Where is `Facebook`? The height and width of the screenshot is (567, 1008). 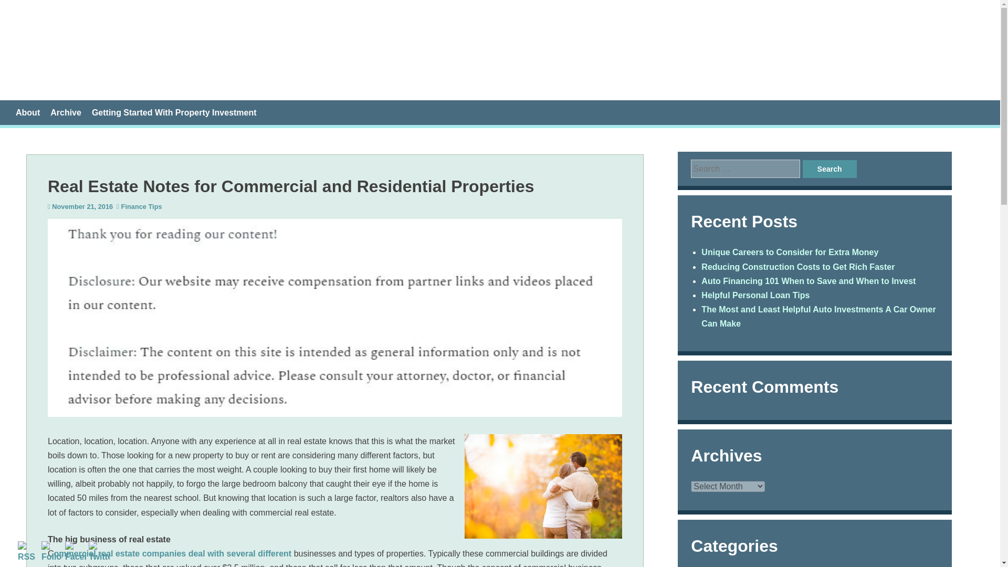
Facebook is located at coordinates (76, 552).